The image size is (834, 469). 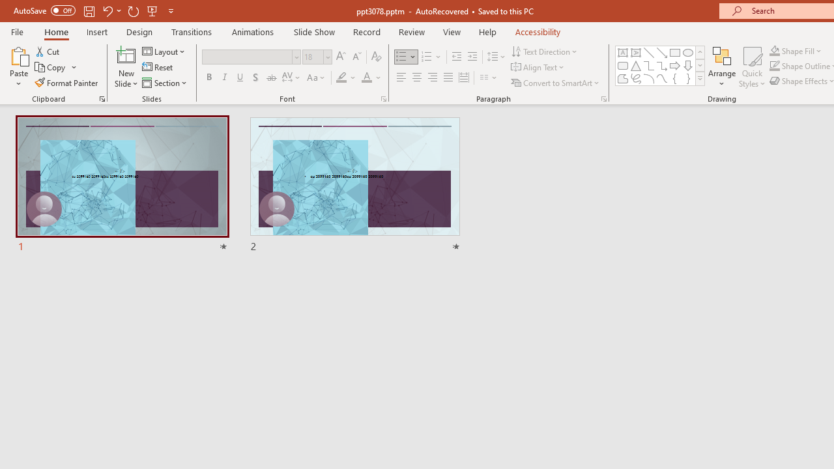 I want to click on Reset, so click(x=158, y=68).